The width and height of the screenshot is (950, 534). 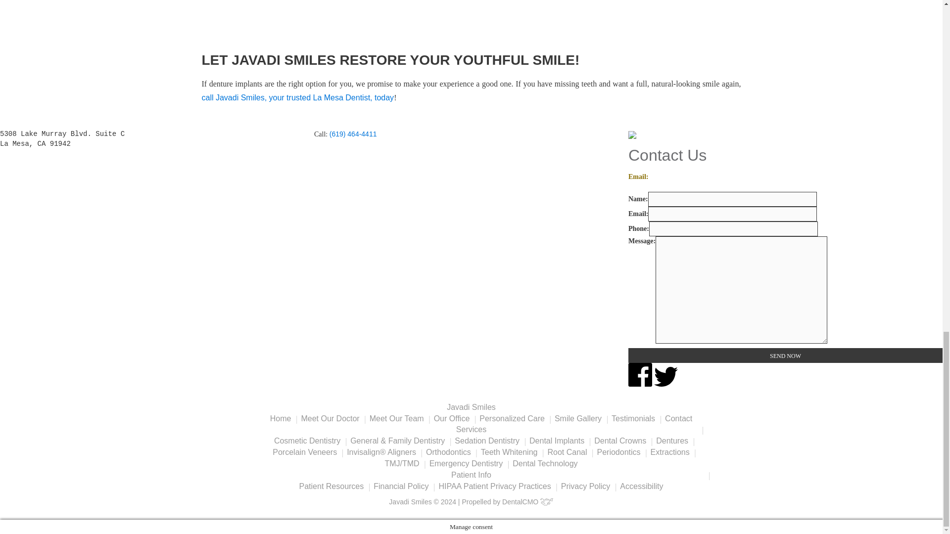 I want to click on Smile Gallery, so click(x=578, y=418).